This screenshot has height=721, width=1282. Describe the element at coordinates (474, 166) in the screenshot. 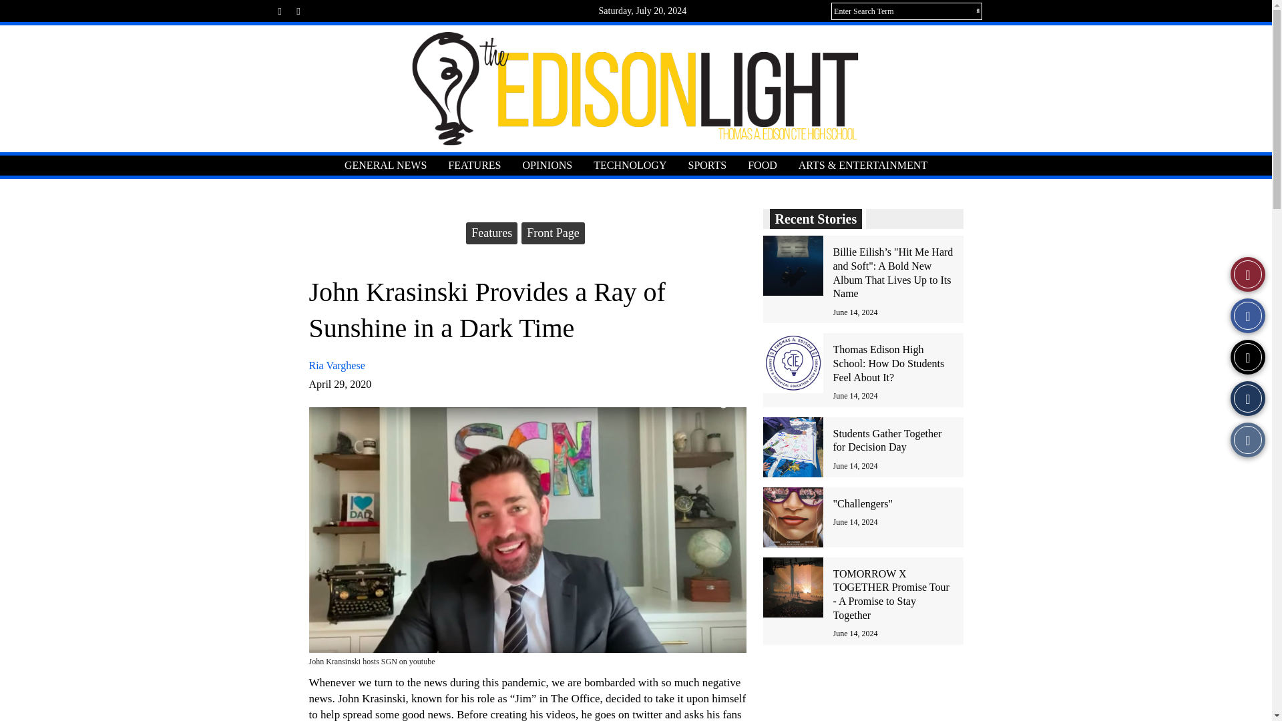

I see `FEATURES` at that location.